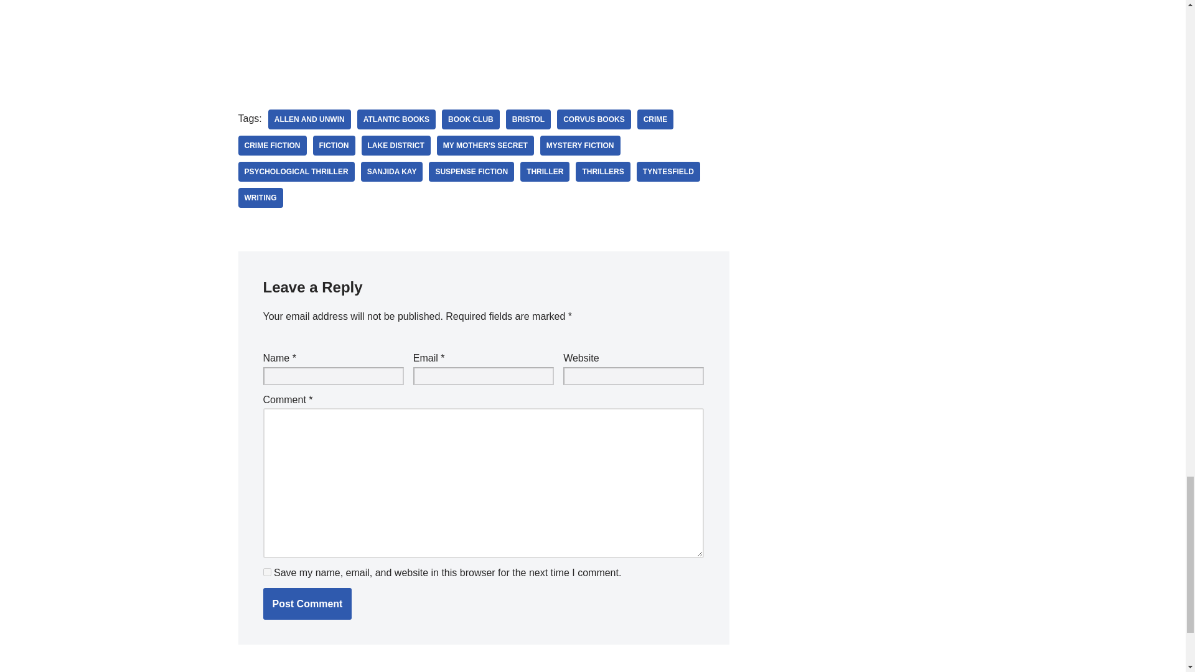 The image size is (1195, 672). What do you see at coordinates (391, 172) in the screenshot?
I see `Sanjida Kay` at bounding box center [391, 172].